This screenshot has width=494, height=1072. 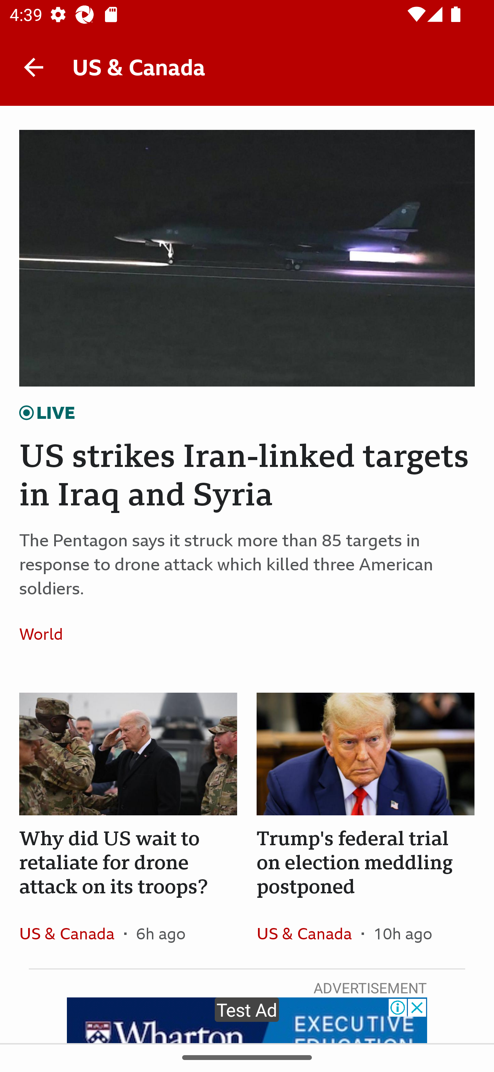 I want to click on World In the section World, so click(x=46, y=634).